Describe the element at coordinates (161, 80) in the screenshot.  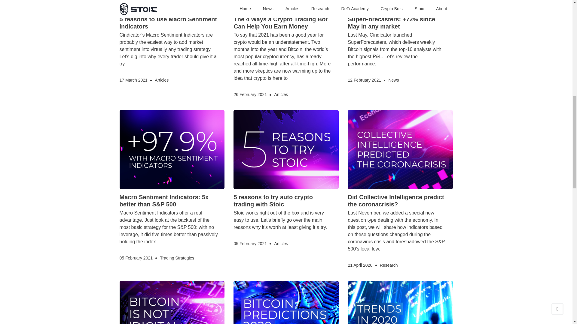
I see `Articles` at that location.